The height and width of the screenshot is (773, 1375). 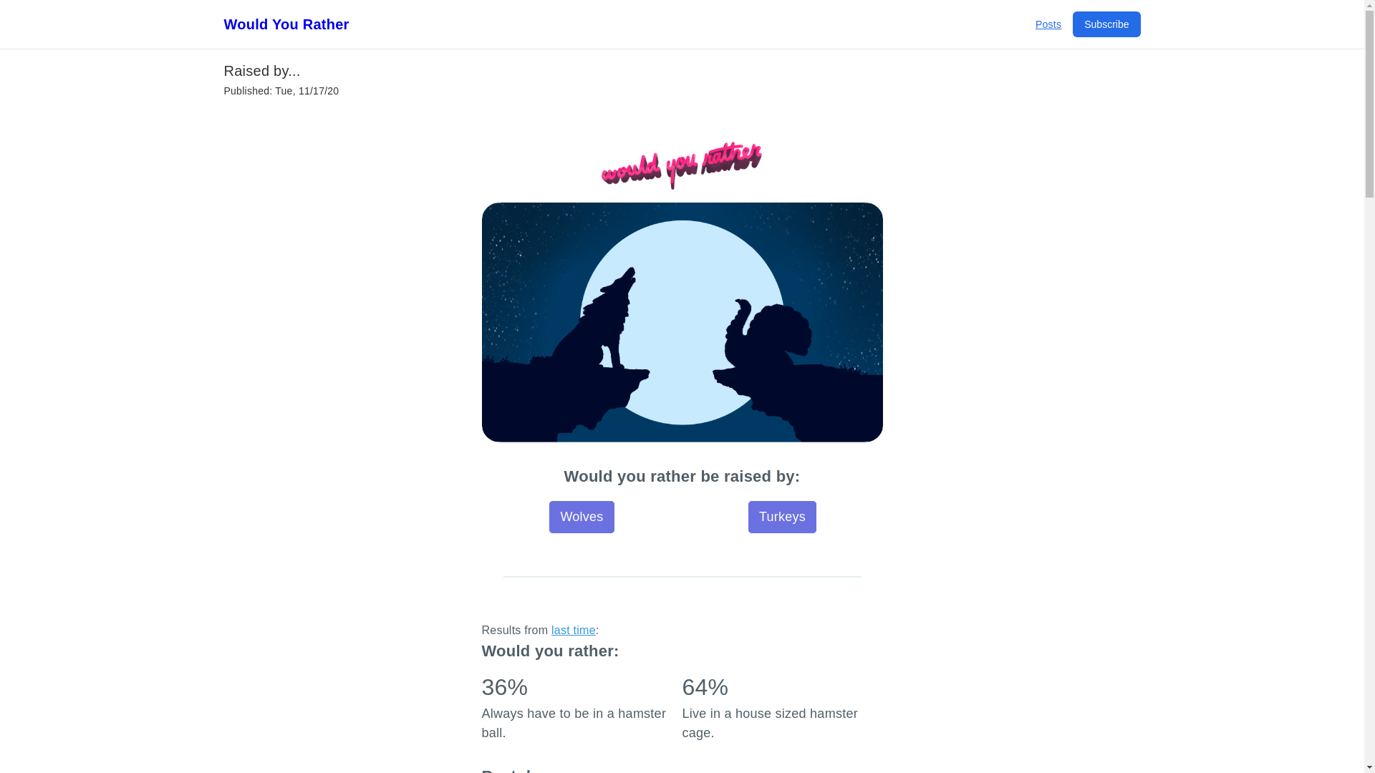 I want to click on Wolves, so click(x=581, y=517).